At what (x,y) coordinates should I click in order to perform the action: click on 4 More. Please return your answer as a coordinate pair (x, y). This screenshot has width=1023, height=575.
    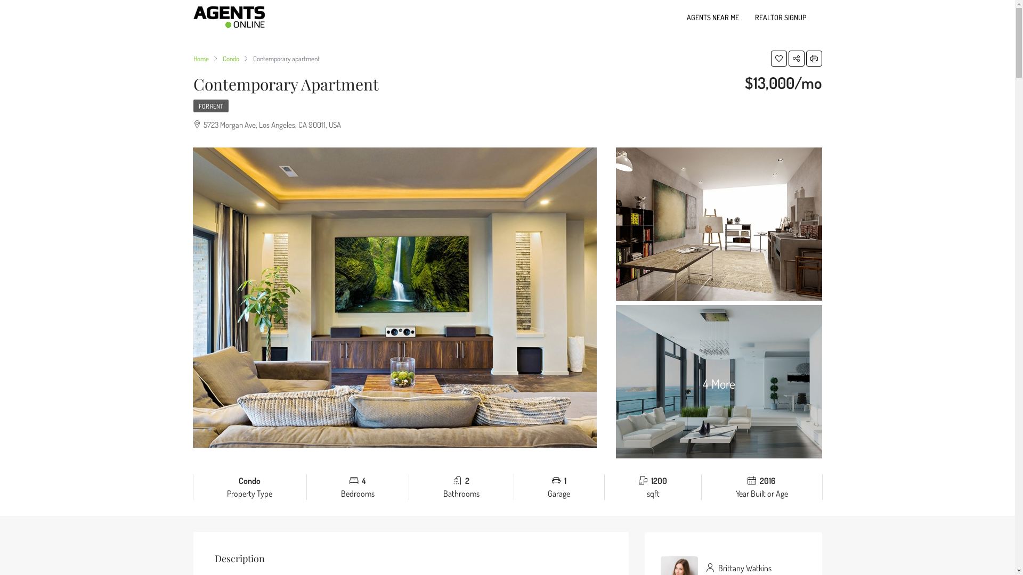
    Looking at the image, I should click on (719, 382).